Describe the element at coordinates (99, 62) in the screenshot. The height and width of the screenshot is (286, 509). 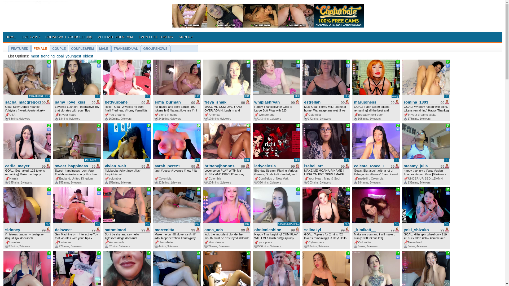
I see `Open samy_love_kiss in a popup window` at that location.